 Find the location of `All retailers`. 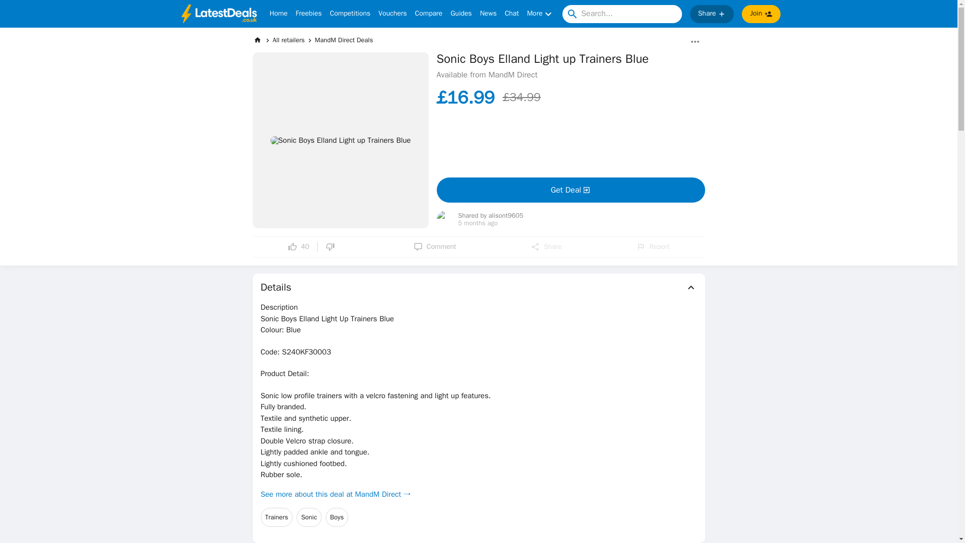

All retailers is located at coordinates (288, 40).